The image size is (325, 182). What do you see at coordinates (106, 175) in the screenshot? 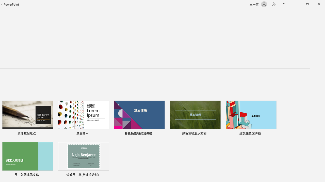
I see `Pin to list` at bounding box center [106, 175].